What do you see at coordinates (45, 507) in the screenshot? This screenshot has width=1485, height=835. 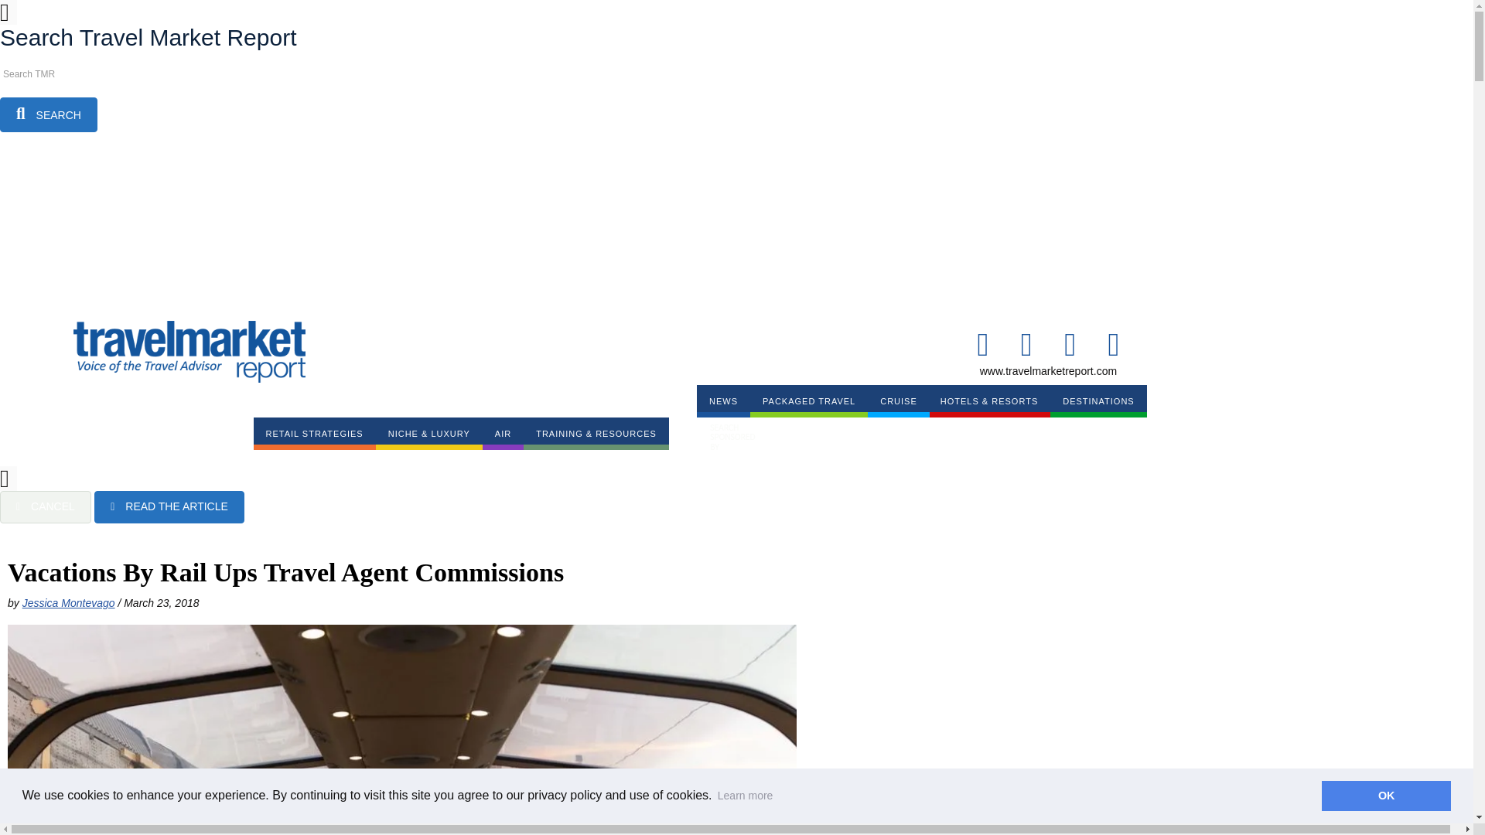 I see `CANCEL` at bounding box center [45, 507].